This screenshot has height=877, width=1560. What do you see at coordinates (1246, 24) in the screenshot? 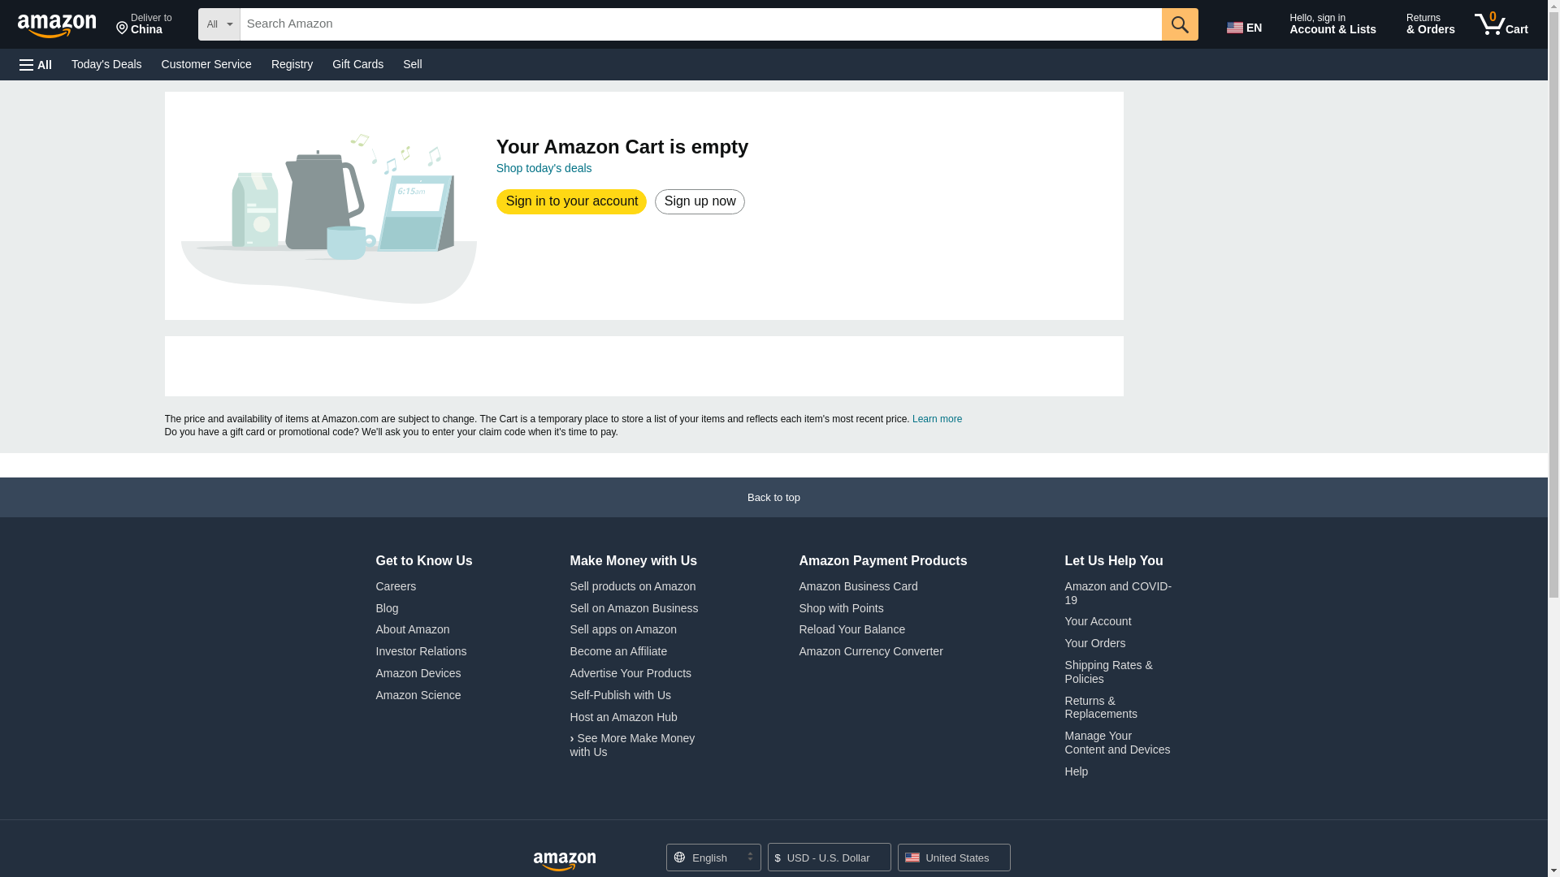
I see `Self-Publish with Us` at bounding box center [1246, 24].